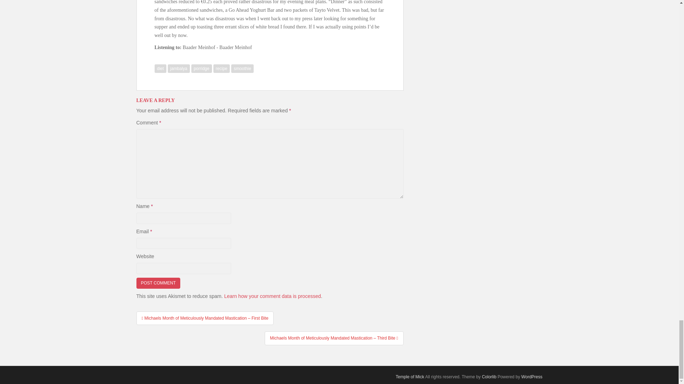 The height and width of the screenshot is (384, 684). Describe the element at coordinates (160, 69) in the screenshot. I see `diet` at that location.